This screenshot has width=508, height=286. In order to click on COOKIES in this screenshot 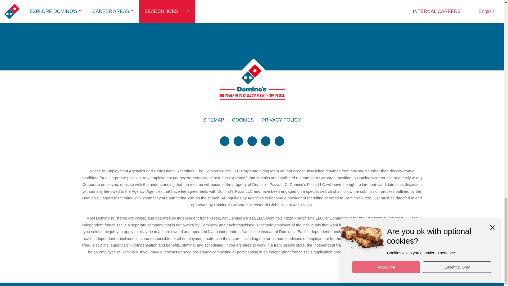, I will do `click(243, 120)`.